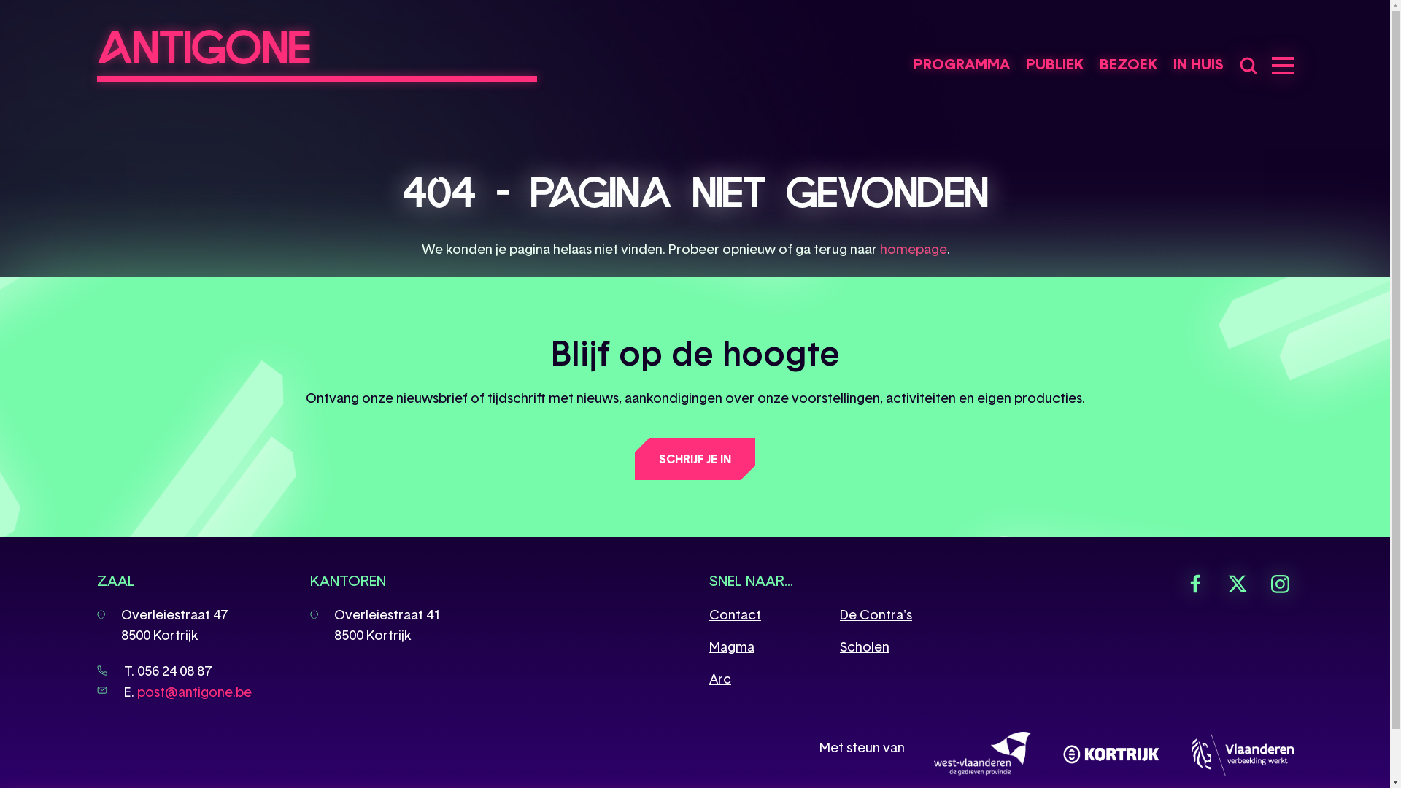 The width and height of the screenshot is (1401, 788). Describe the element at coordinates (1198, 67) in the screenshot. I see `IN HUIS` at that location.